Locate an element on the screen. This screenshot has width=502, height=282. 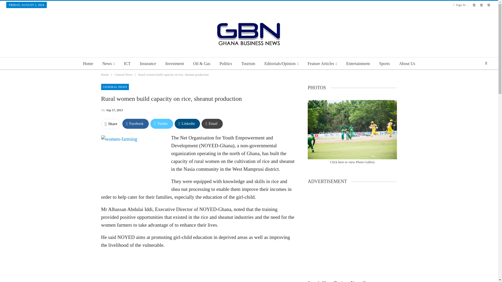
Home is located at coordinates (105, 75).